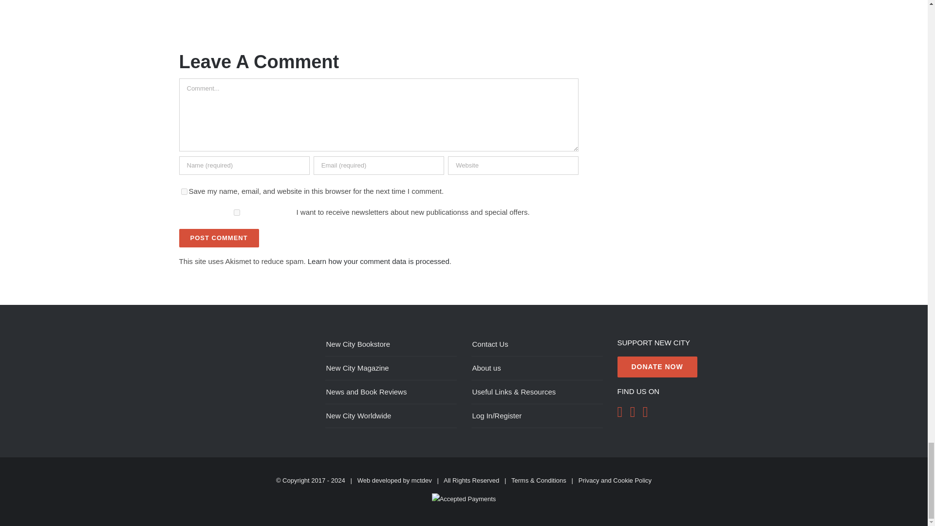 The image size is (935, 526). Describe the element at coordinates (219, 238) in the screenshot. I see `Post Comment` at that location.